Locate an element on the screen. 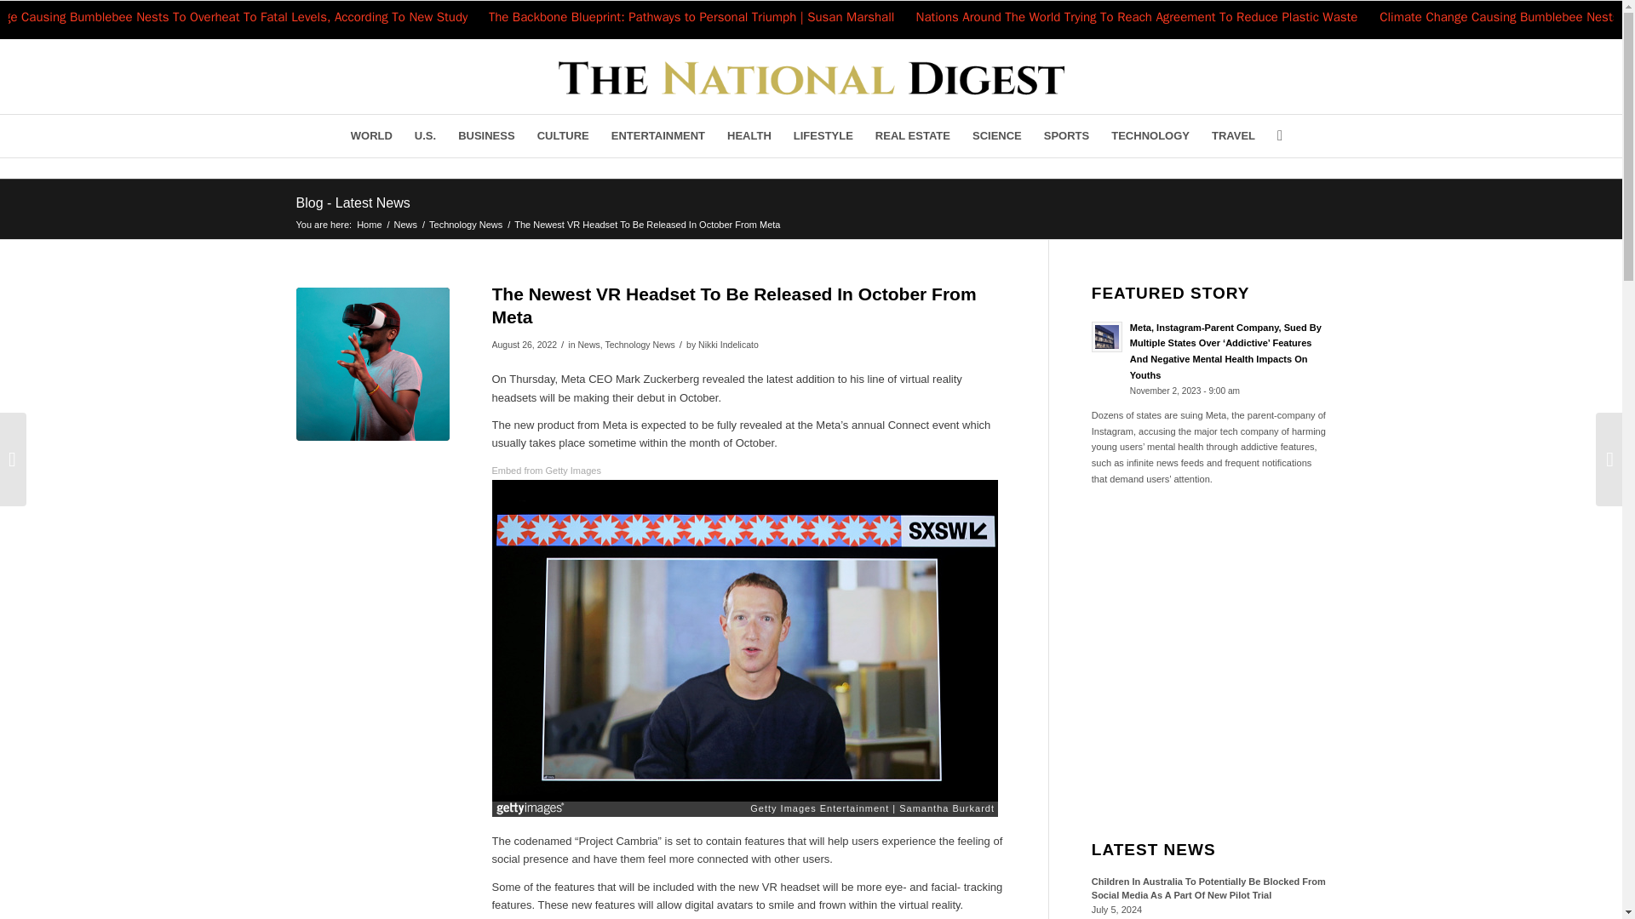 The height and width of the screenshot is (919, 1635). SCIENCE is located at coordinates (996, 136).